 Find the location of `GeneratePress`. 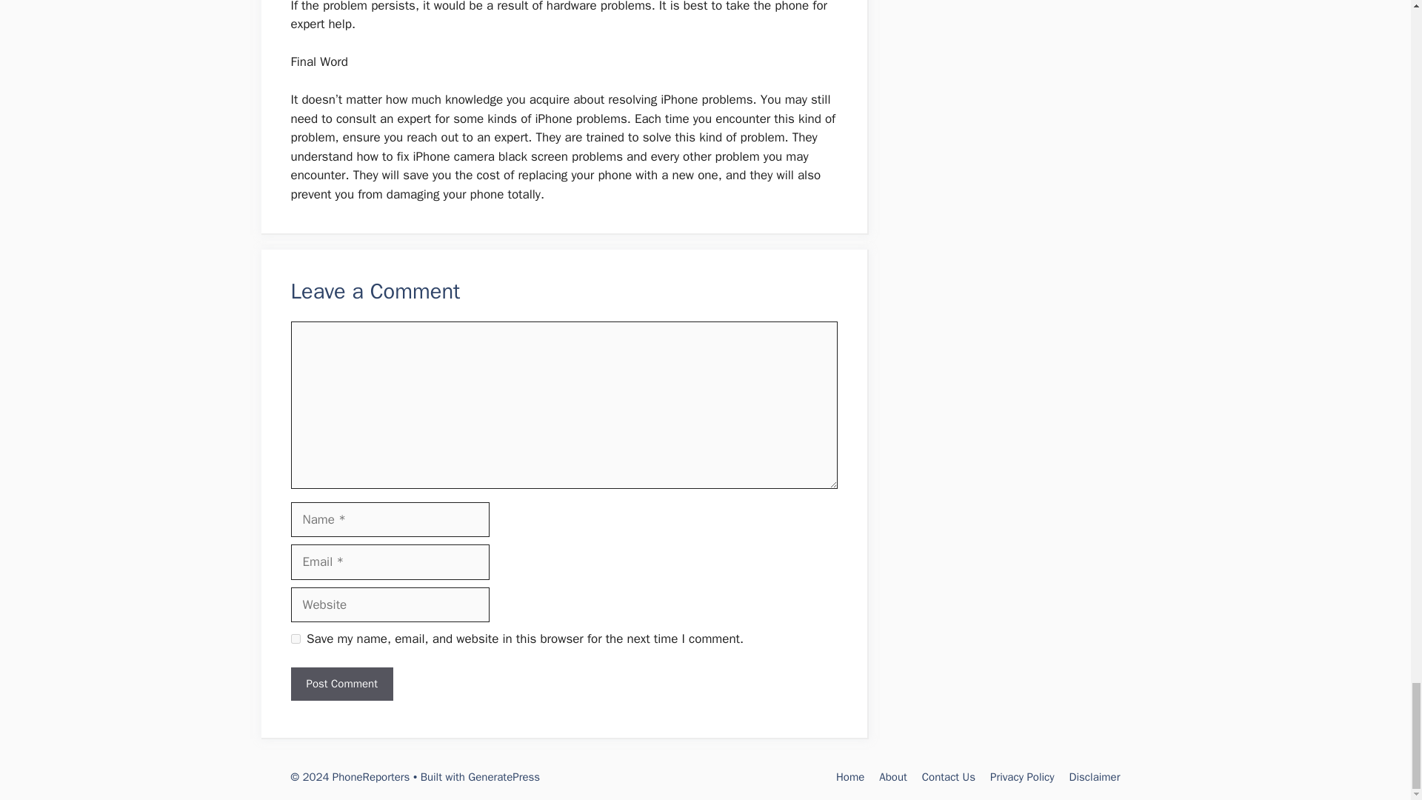

GeneratePress is located at coordinates (504, 777).